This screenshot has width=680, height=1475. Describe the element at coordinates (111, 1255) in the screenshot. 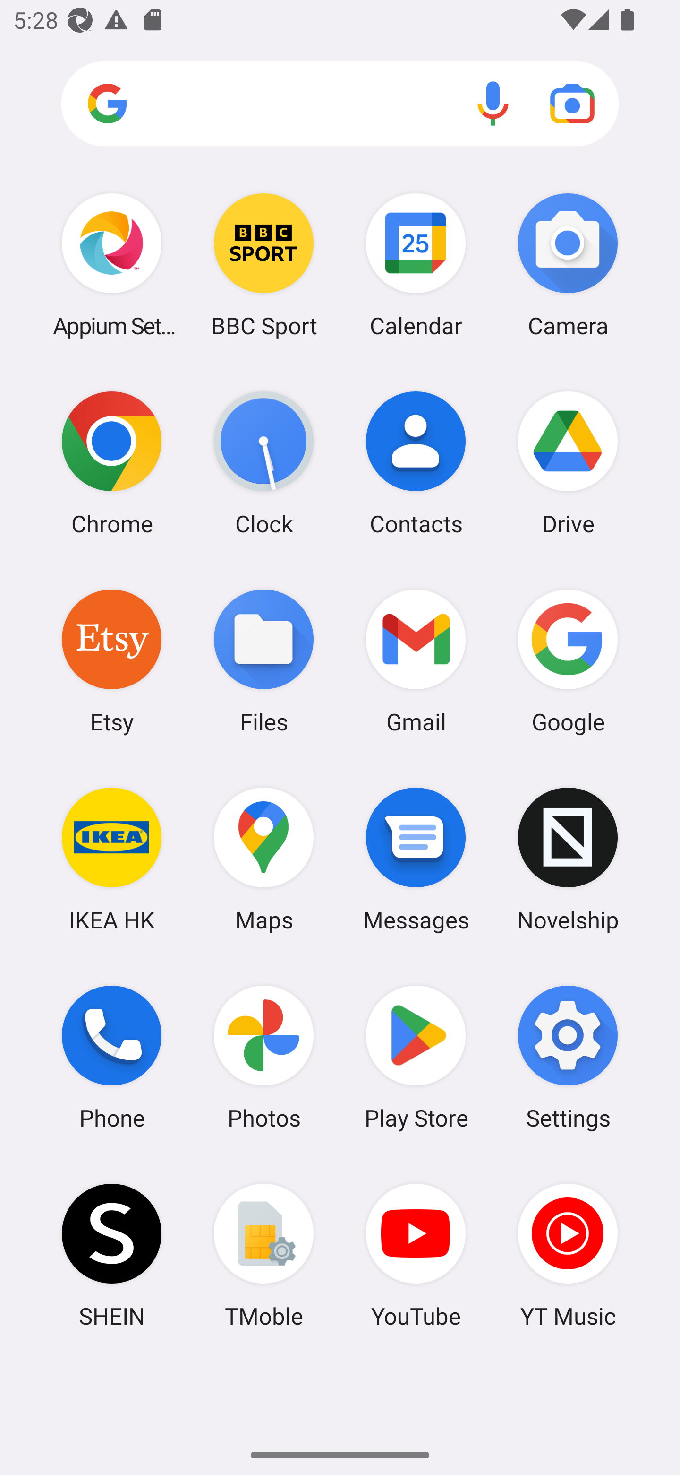

I see `SHEIN` at that location.